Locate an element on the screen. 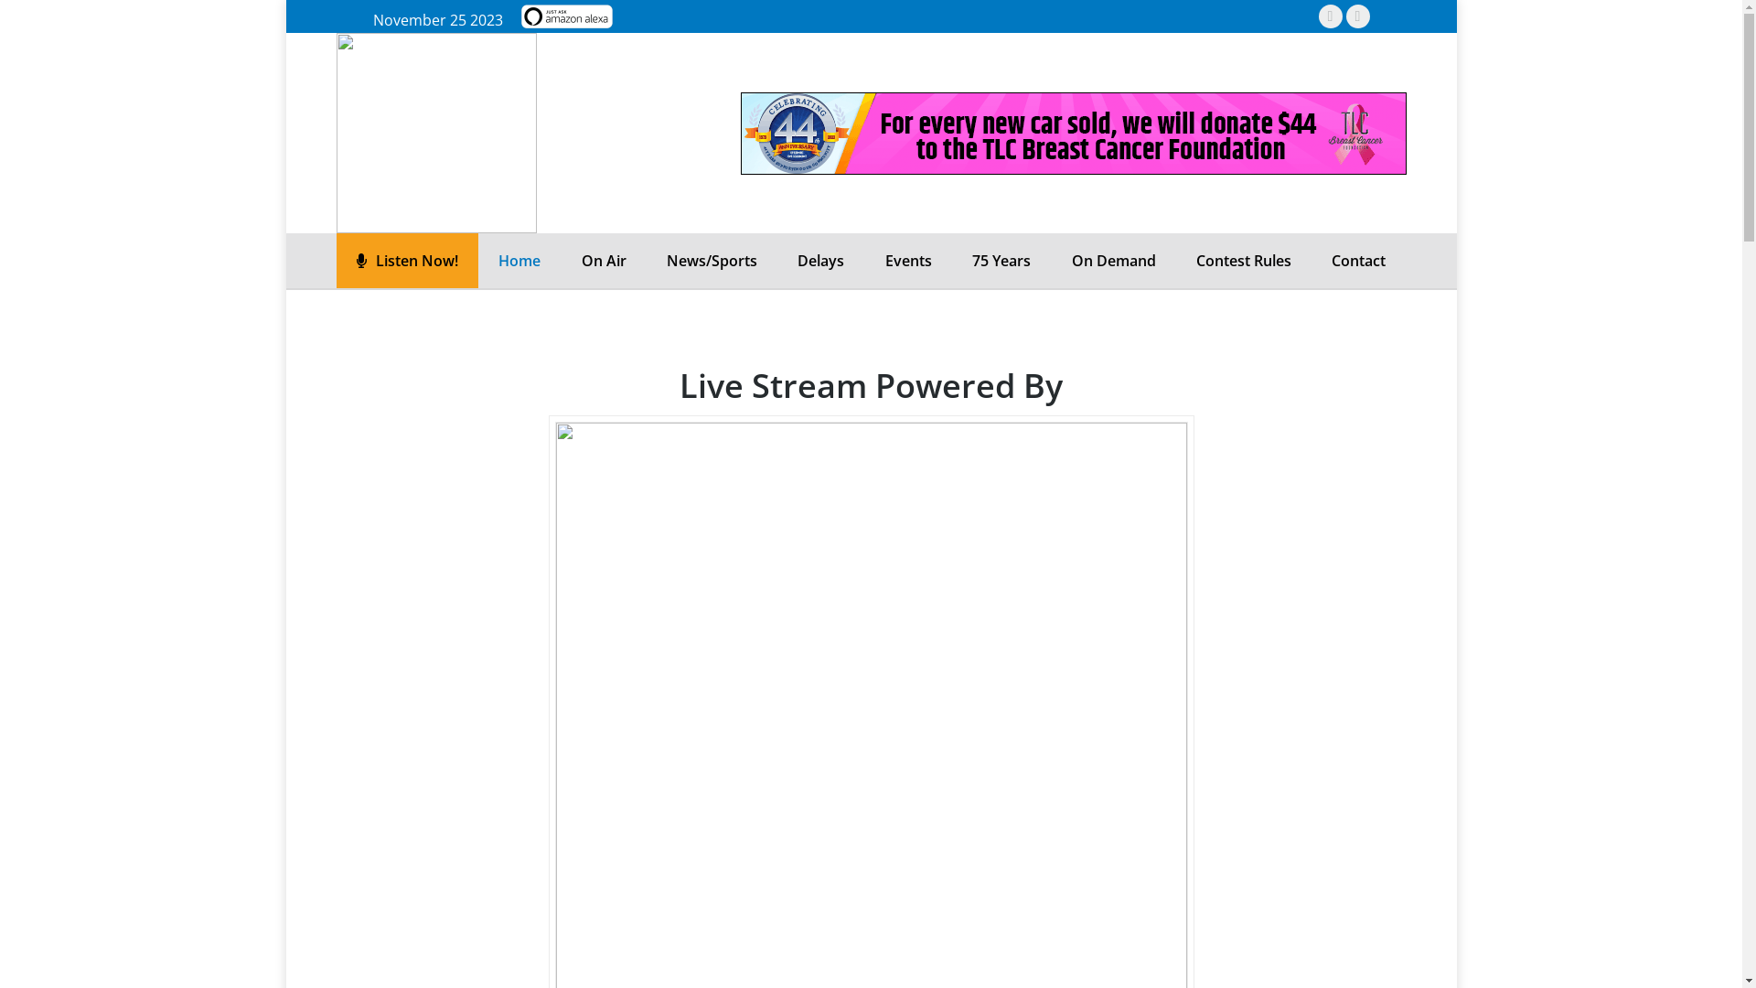 The height and width of the screenshot is (988, 1756). On Demand is located at coordinates (1113, 261).